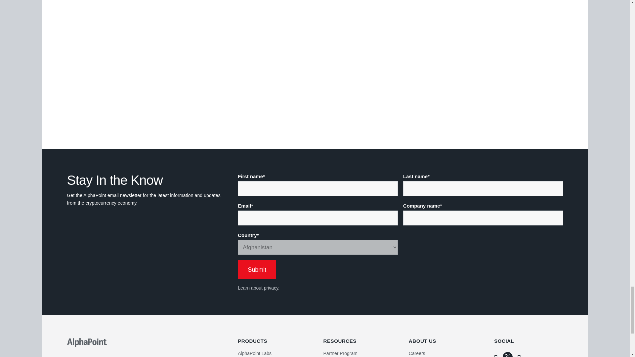  What do you see at coordinates (257, 270) in the screenshot?
I see `Submit` at bounding box center [257, 270].